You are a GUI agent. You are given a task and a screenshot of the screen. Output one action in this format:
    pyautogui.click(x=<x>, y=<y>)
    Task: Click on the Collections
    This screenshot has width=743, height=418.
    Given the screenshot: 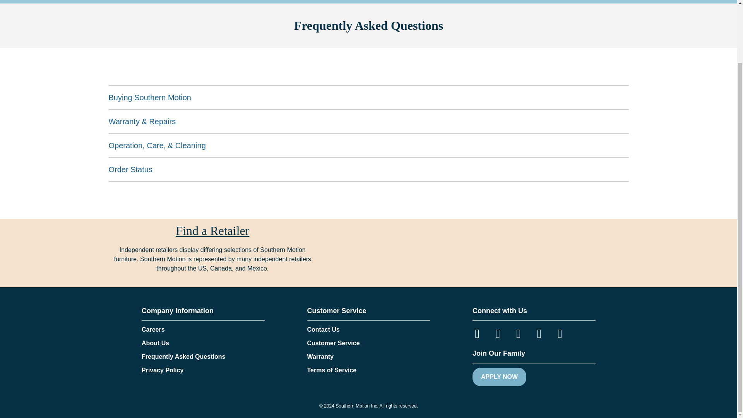 What is the action you would take?
    pyautogui.click(x=406, y=2)
    